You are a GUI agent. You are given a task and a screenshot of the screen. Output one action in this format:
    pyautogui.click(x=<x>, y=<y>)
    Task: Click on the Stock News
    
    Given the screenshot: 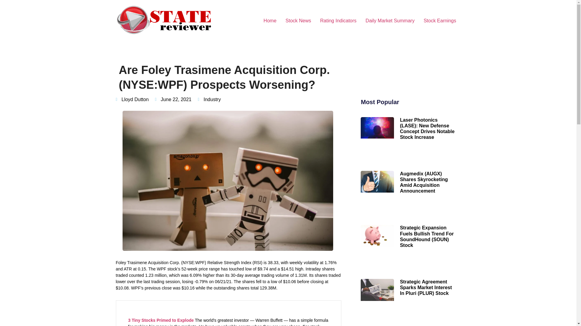 What is the action you would take?
    pyautogui.click(x=298, y=21)
    